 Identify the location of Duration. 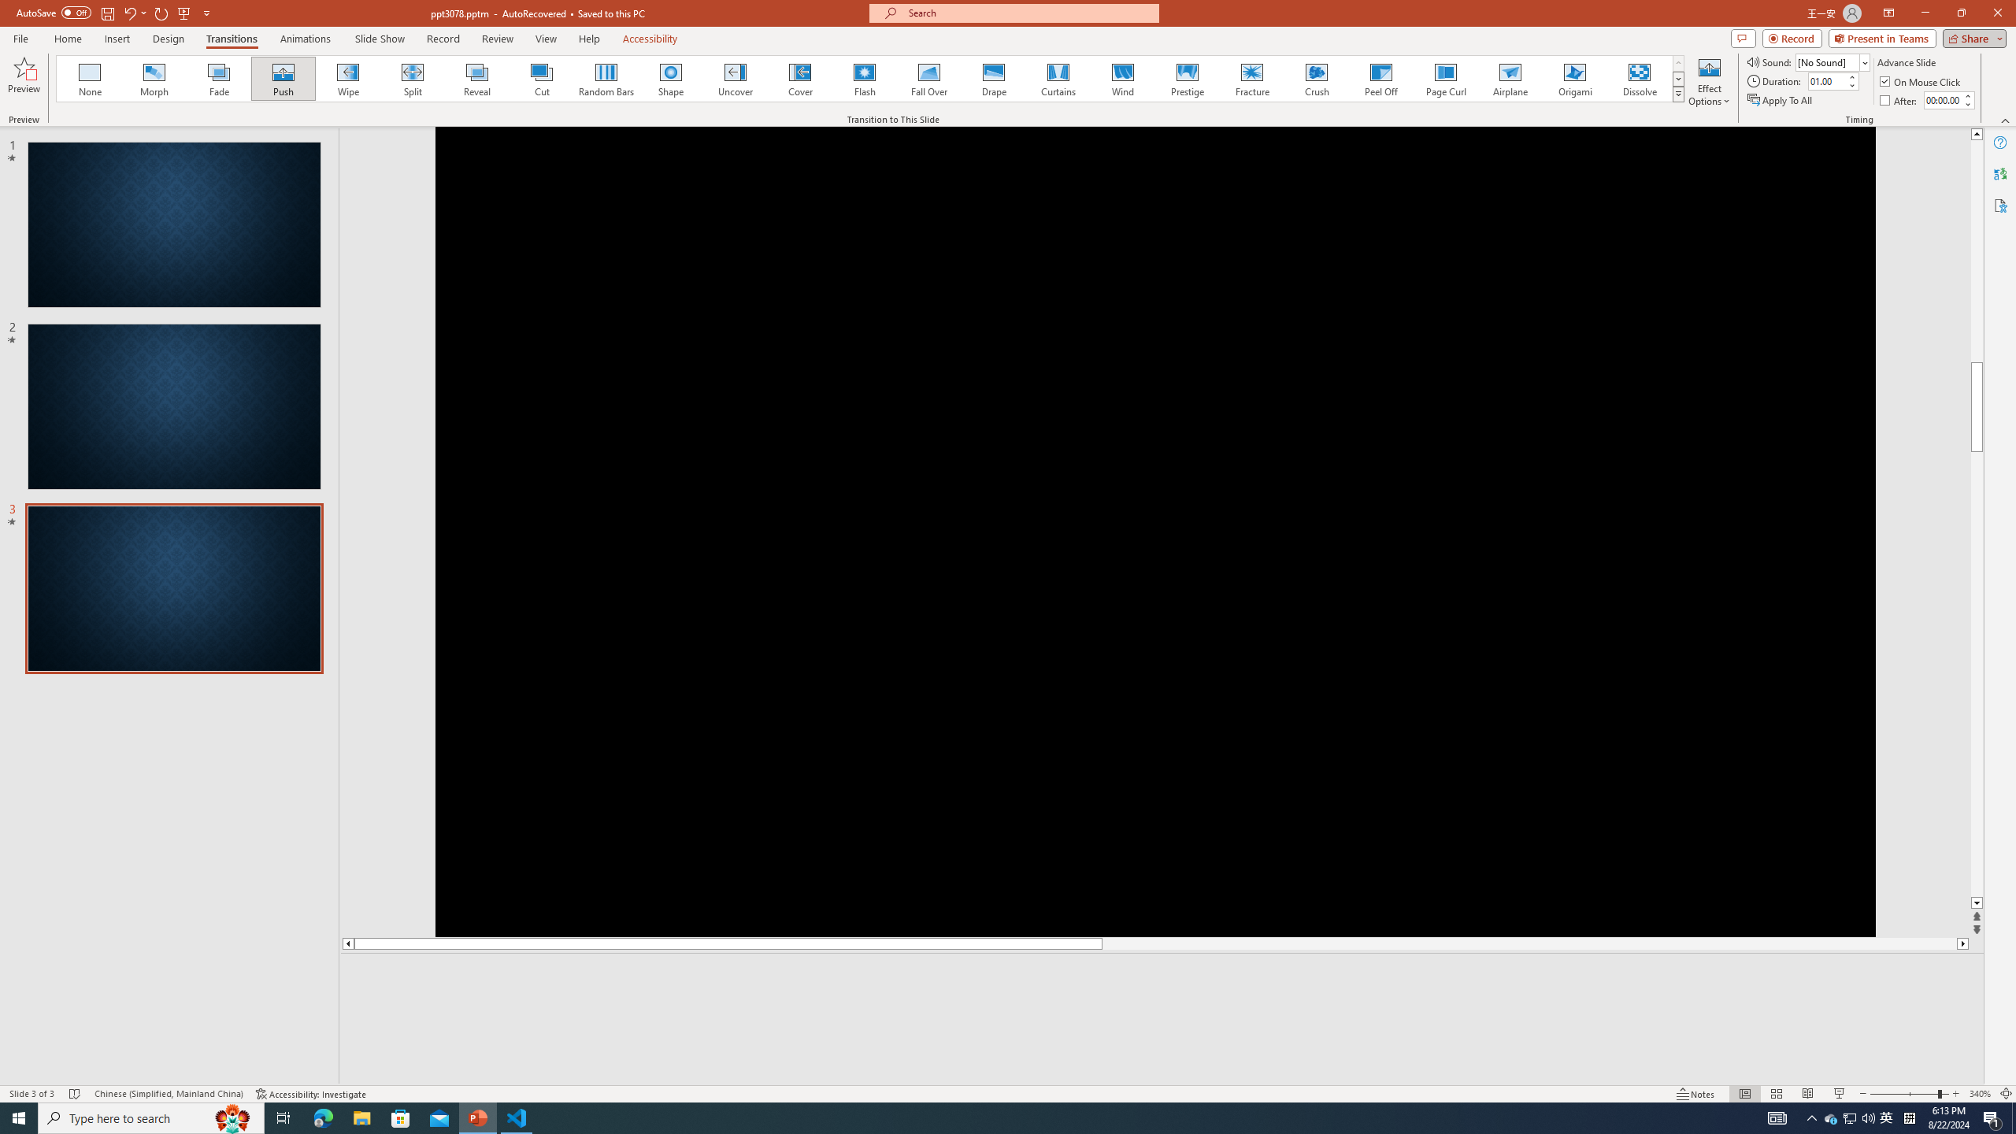
(1826, 80).